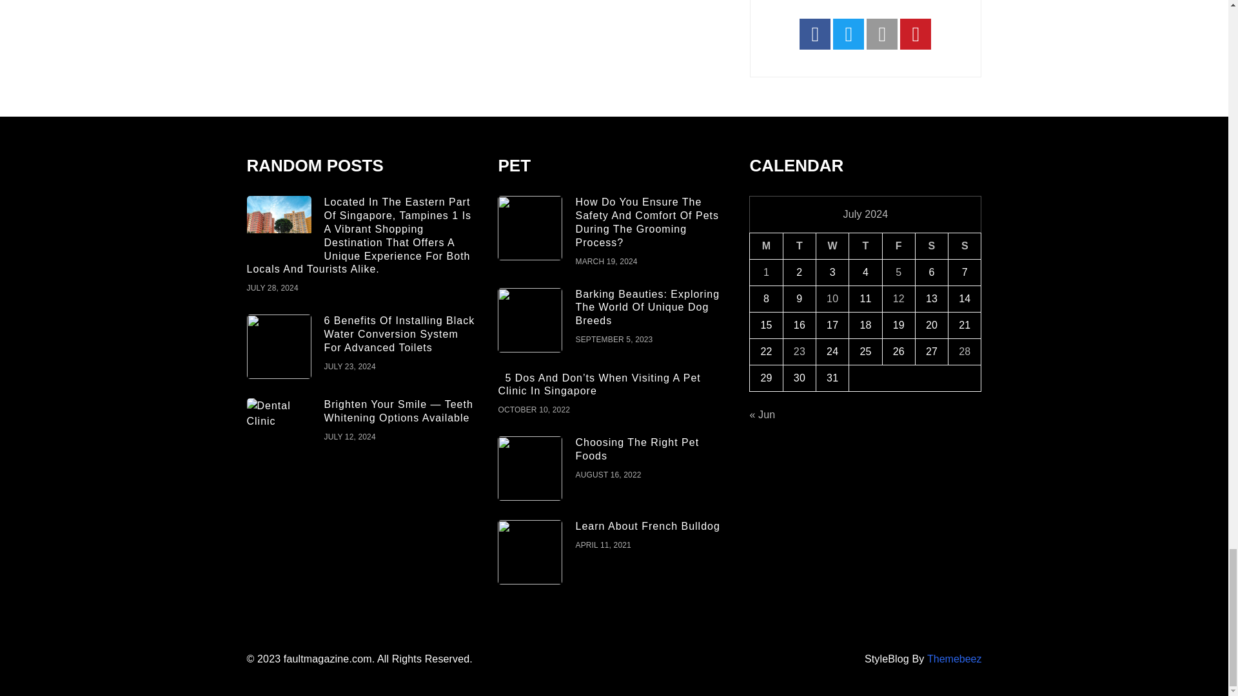 The height and width of the screenshot is (696, 1238). Describe the element at coordinates (898, 246) in the screenshot. I see `Friday` at that location.